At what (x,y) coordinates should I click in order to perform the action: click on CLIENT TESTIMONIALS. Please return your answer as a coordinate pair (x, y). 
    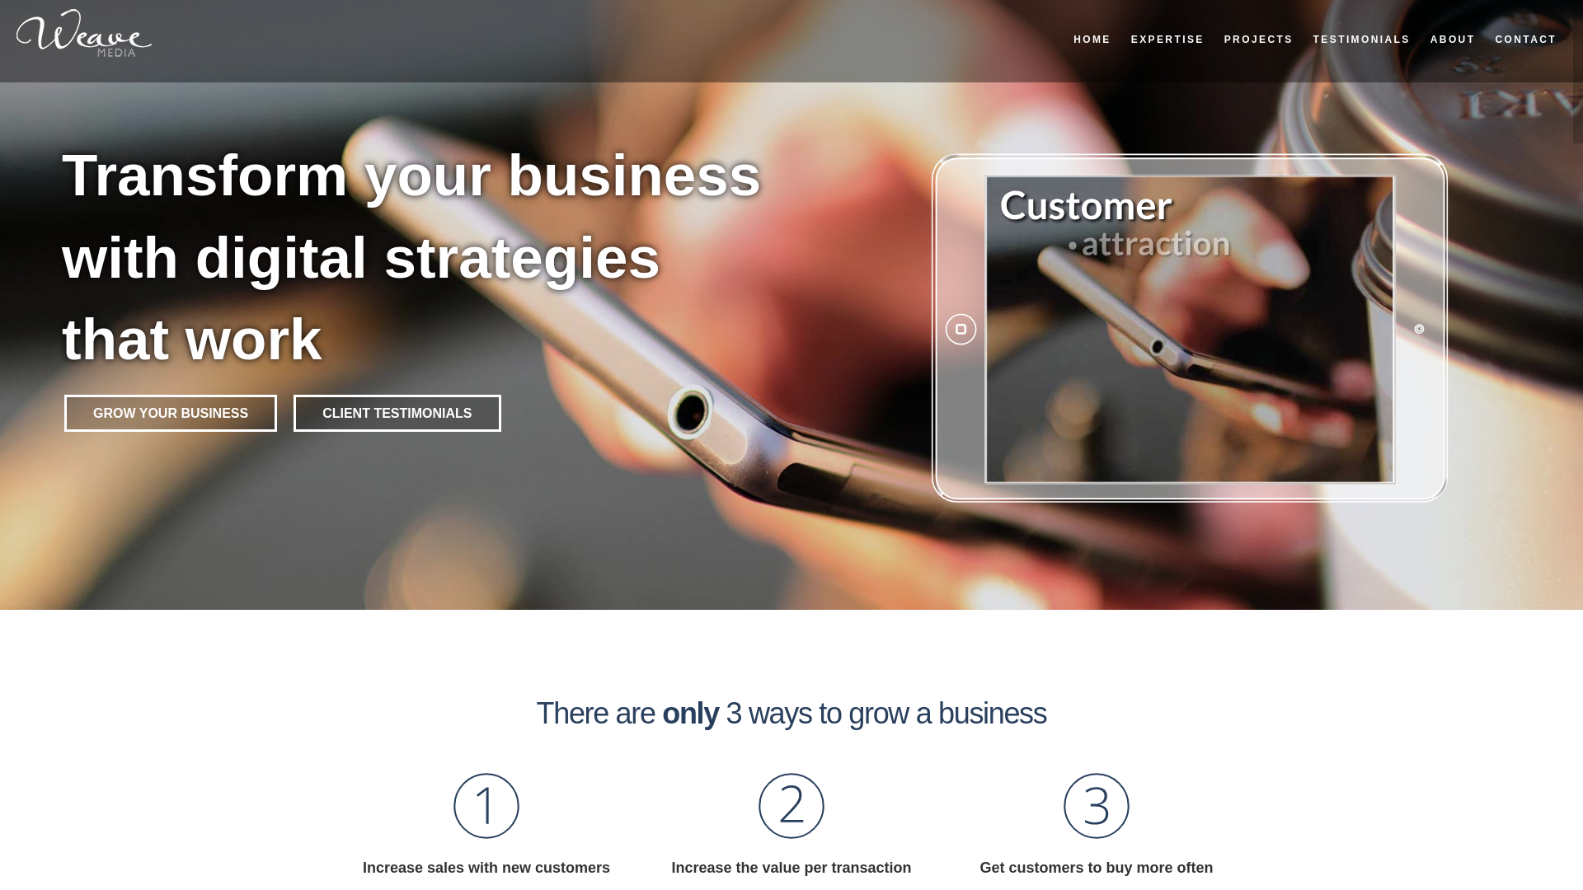
    Looking at the image, I should click on (397, 413).